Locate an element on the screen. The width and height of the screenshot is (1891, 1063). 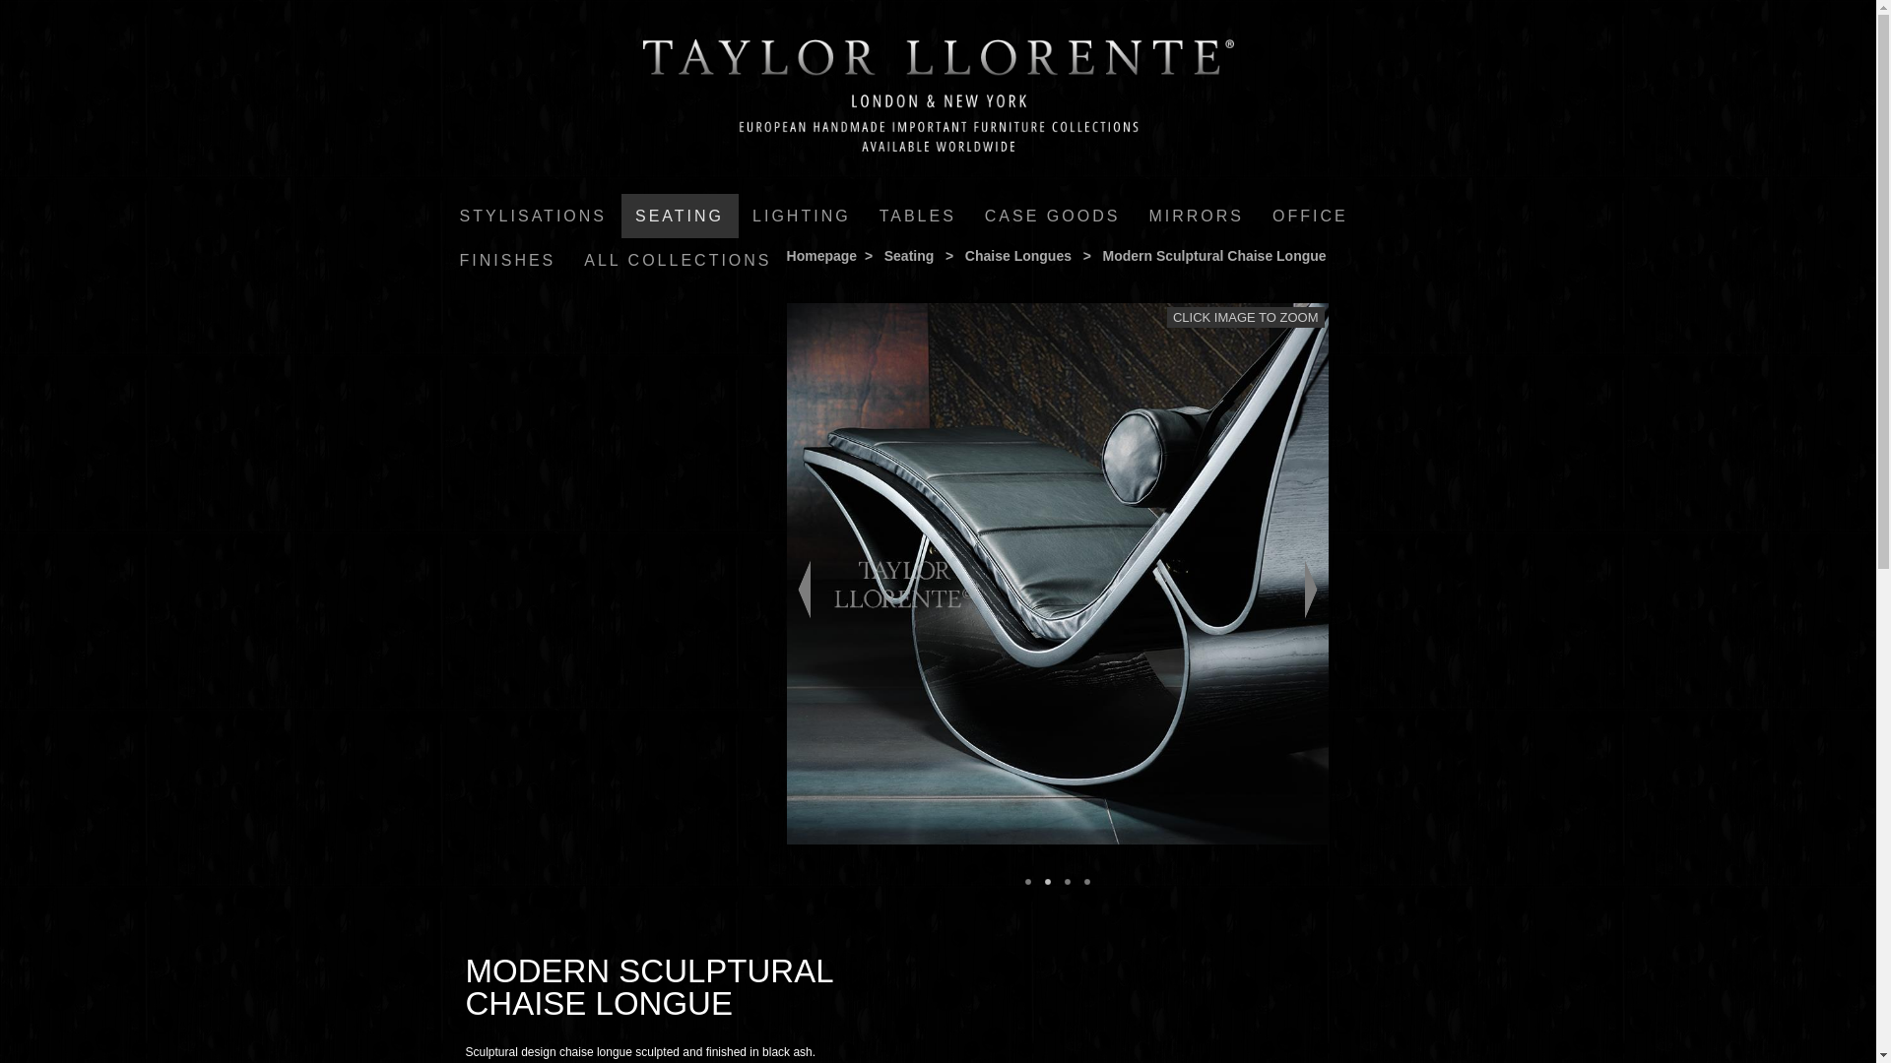
LIGHTING is located at coordinates (802, 215).